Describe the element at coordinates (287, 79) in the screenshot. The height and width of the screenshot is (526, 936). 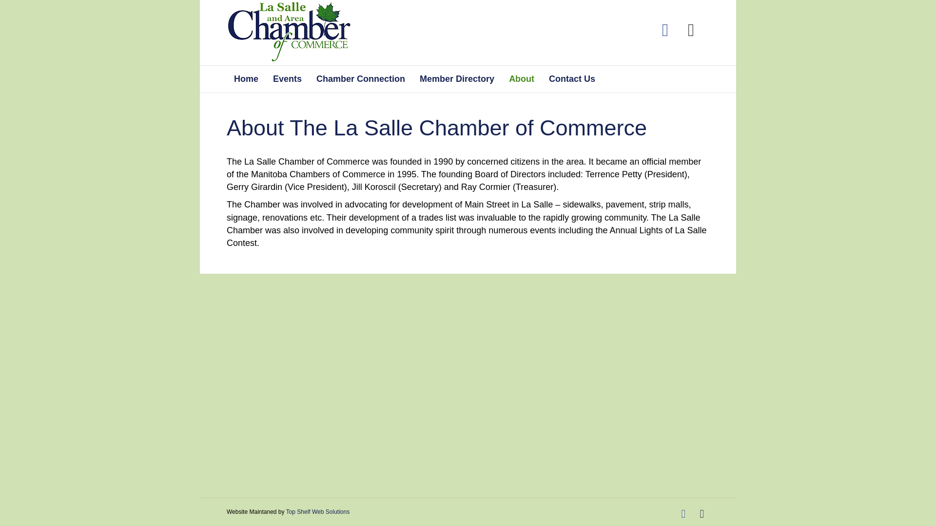
I see `Events` at that location.